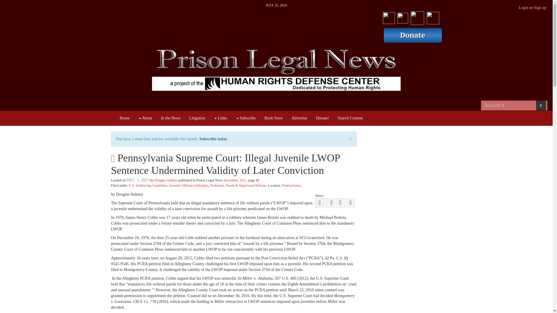 This screenshot has width=557, height=313. Describe the element at coordinates (171, 118) in the screenshot. I see `In the News` at that location.